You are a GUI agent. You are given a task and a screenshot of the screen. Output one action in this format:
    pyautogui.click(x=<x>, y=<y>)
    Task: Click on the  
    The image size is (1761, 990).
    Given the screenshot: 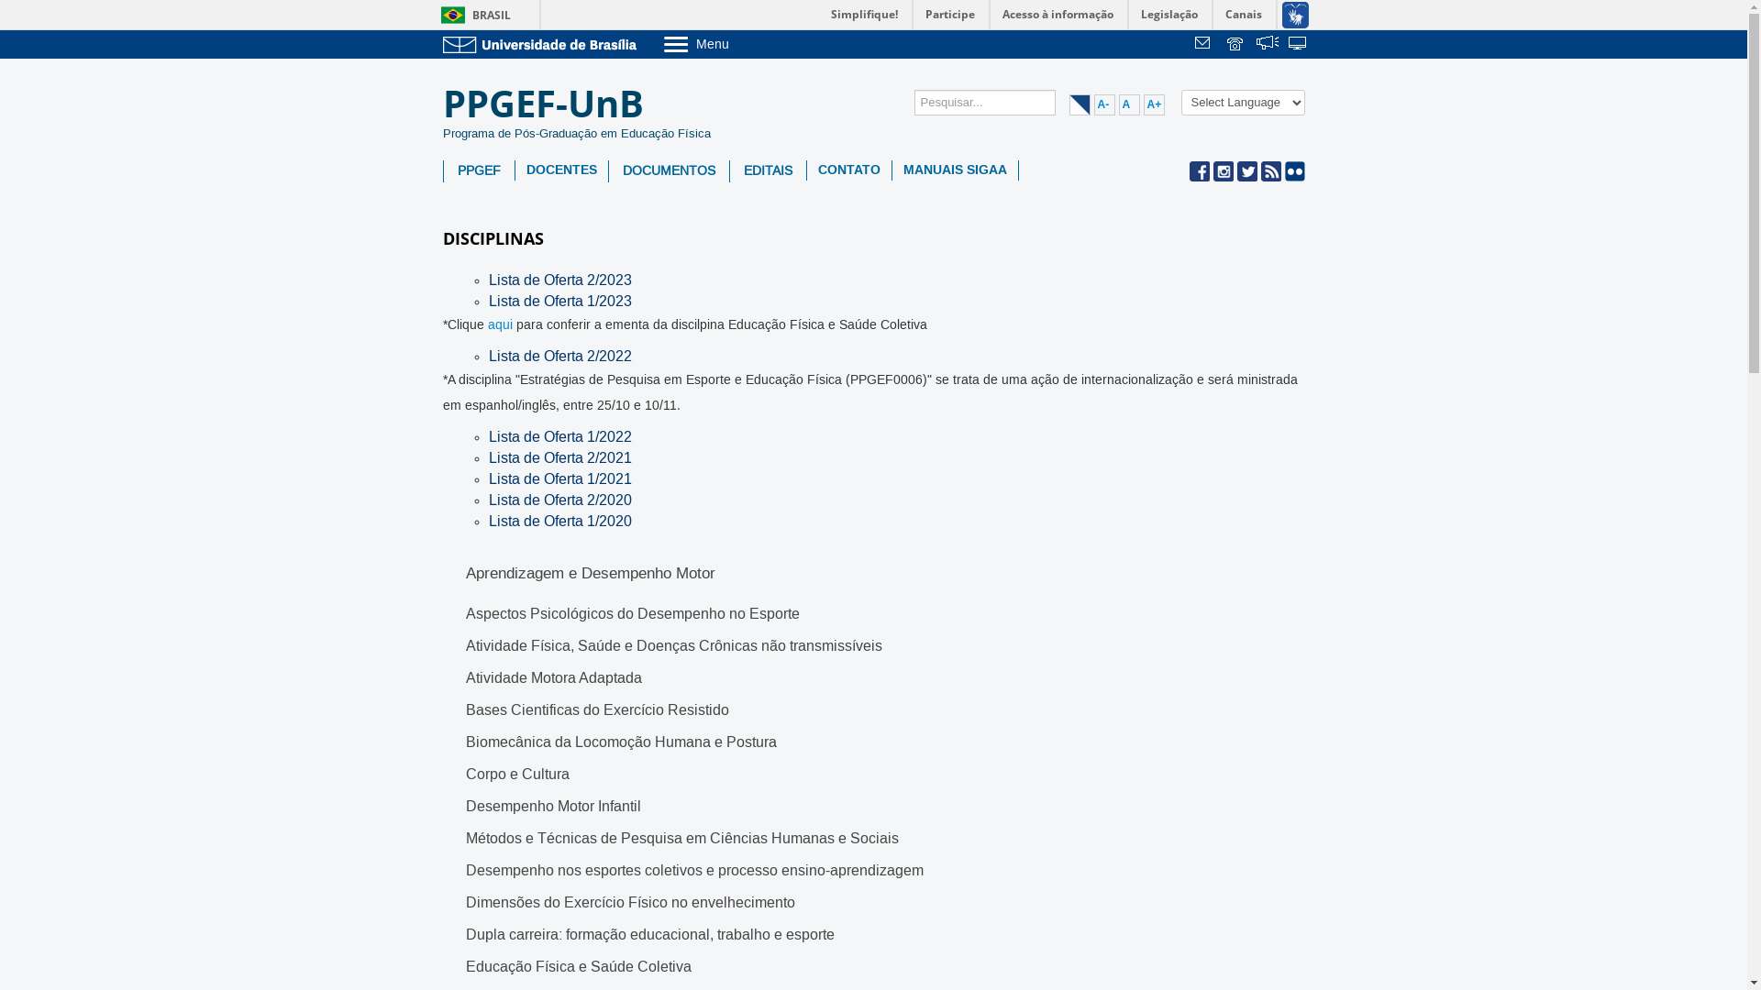 What is the action you would take?
    pyautogui.click(x=1205, y=45)
    